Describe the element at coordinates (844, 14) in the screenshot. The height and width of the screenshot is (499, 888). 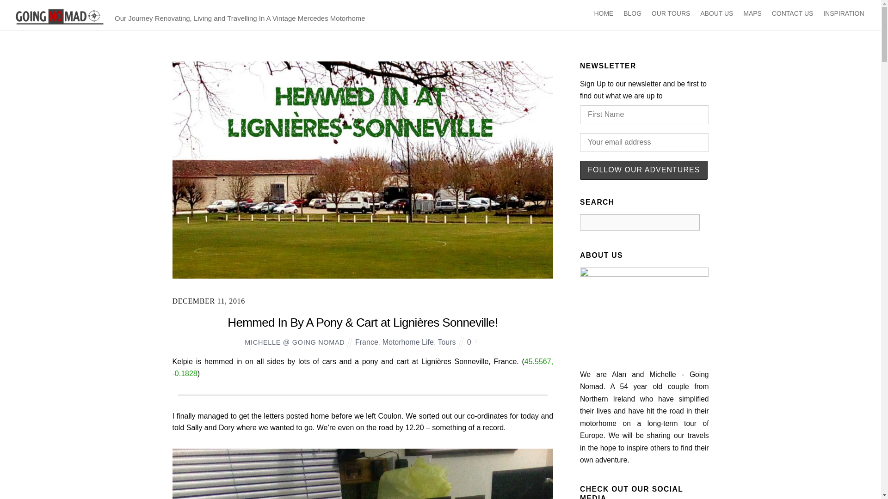
I see `INSPIRATION` at that location.